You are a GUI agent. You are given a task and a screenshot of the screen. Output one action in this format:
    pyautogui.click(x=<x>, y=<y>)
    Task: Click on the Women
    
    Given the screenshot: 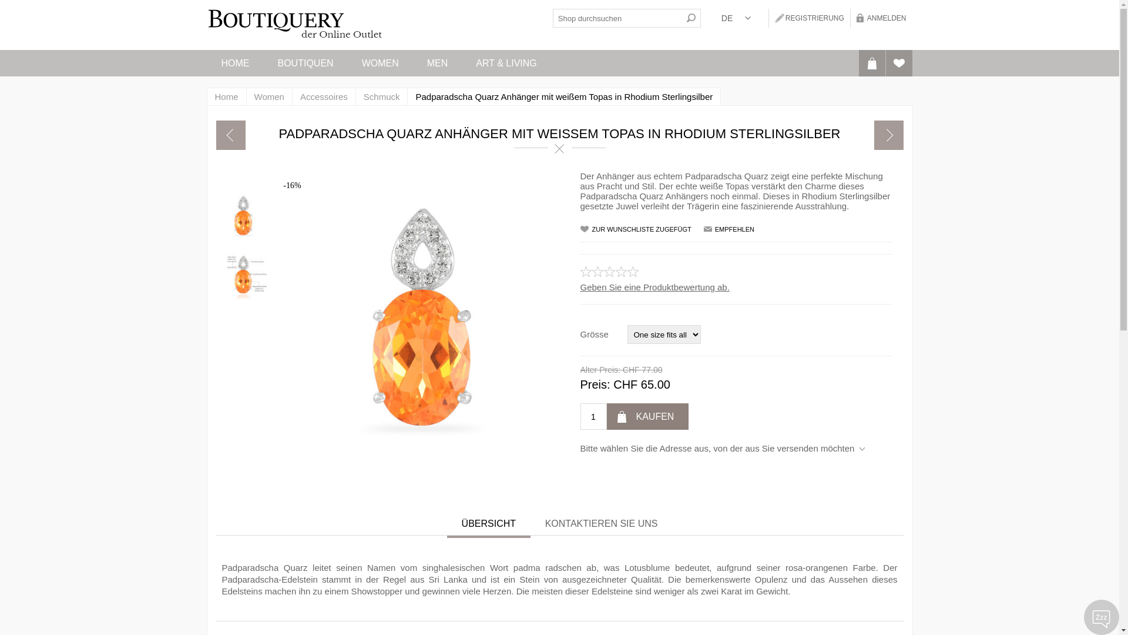 What is the action you would take?
    pyautogui.click(x=269, y=96)
    